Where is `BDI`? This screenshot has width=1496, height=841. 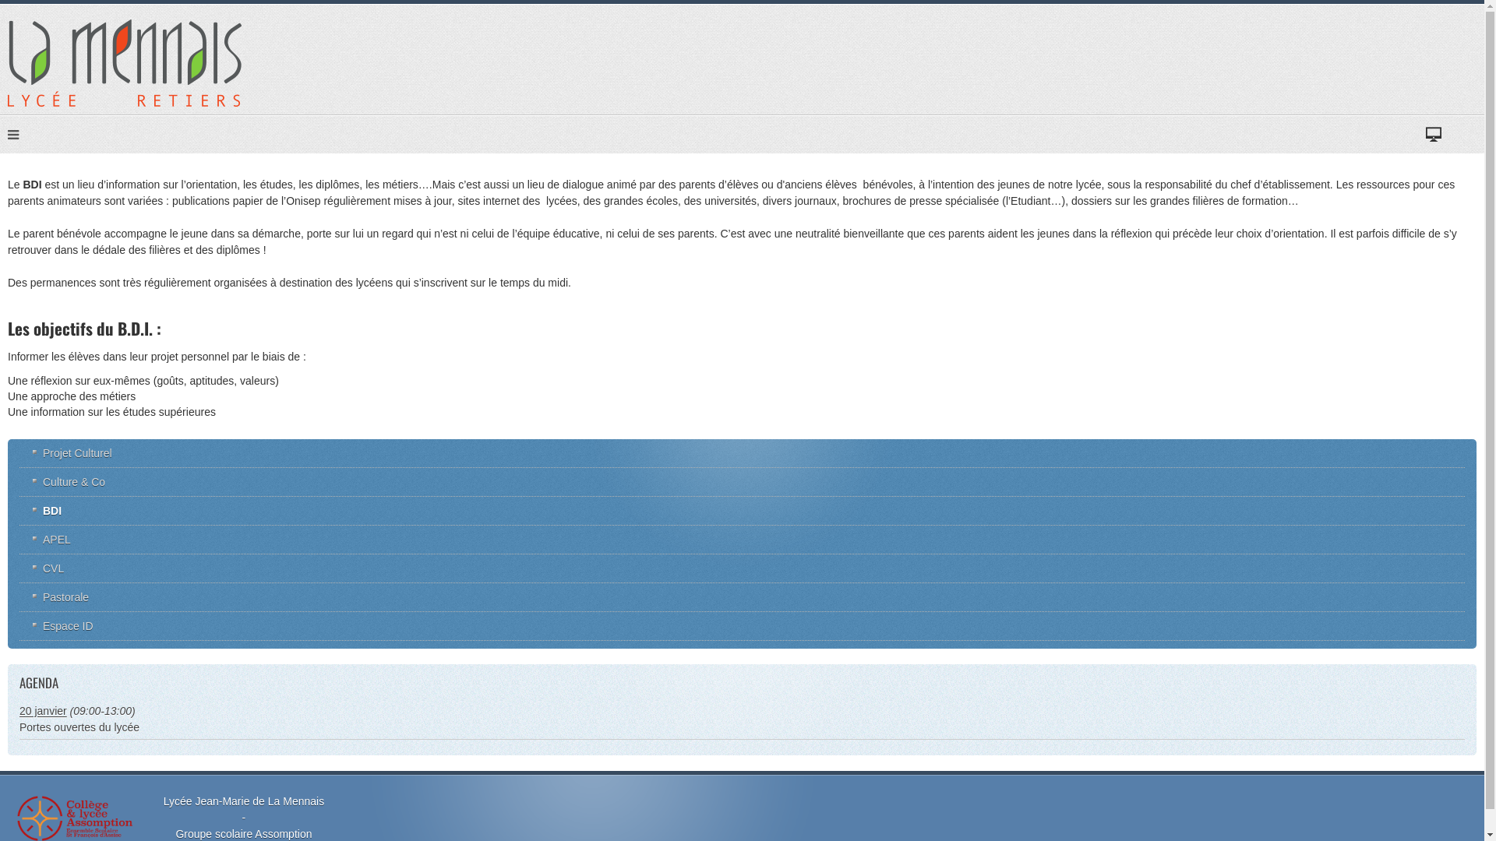 BDI is located at coordinates (742, 511).